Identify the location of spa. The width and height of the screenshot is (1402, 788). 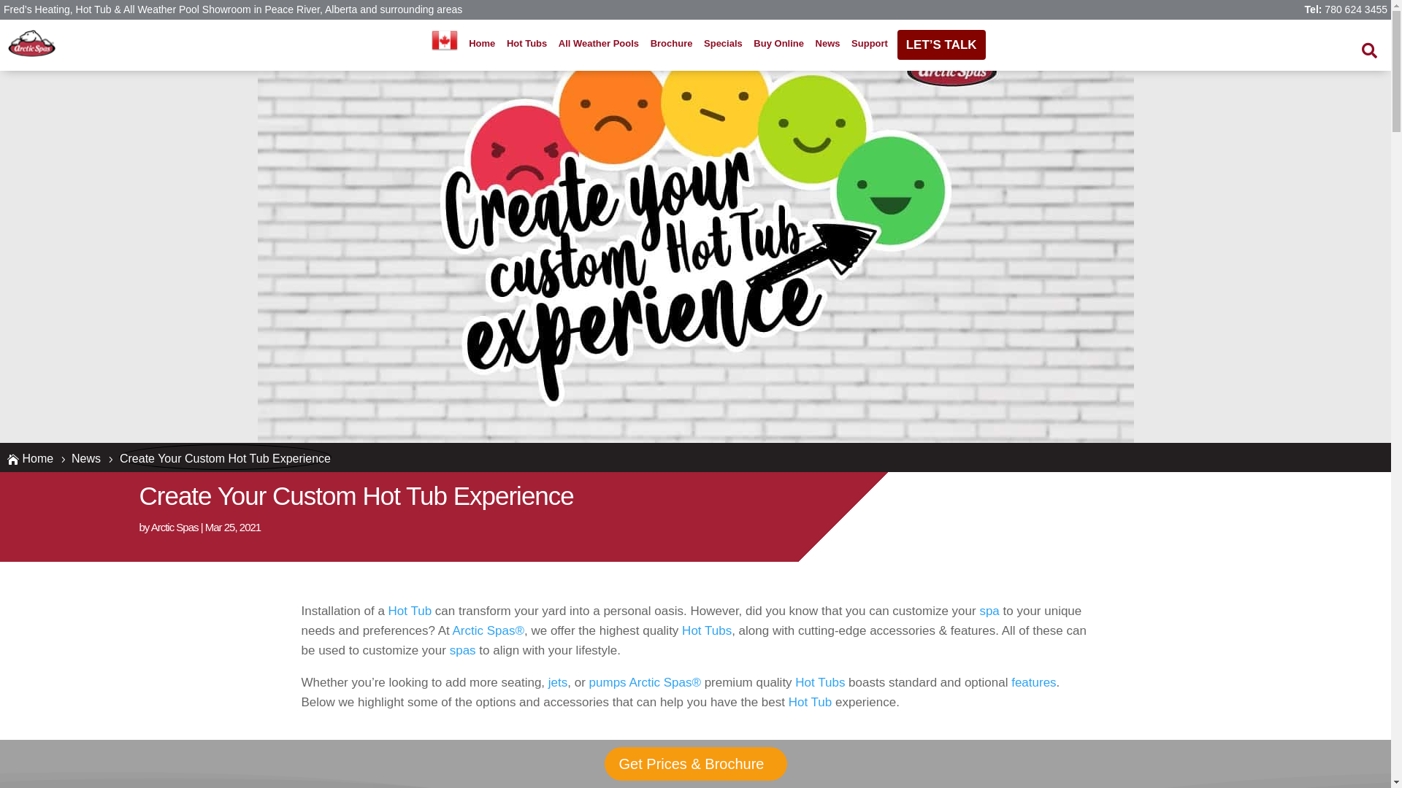
(989, 611).